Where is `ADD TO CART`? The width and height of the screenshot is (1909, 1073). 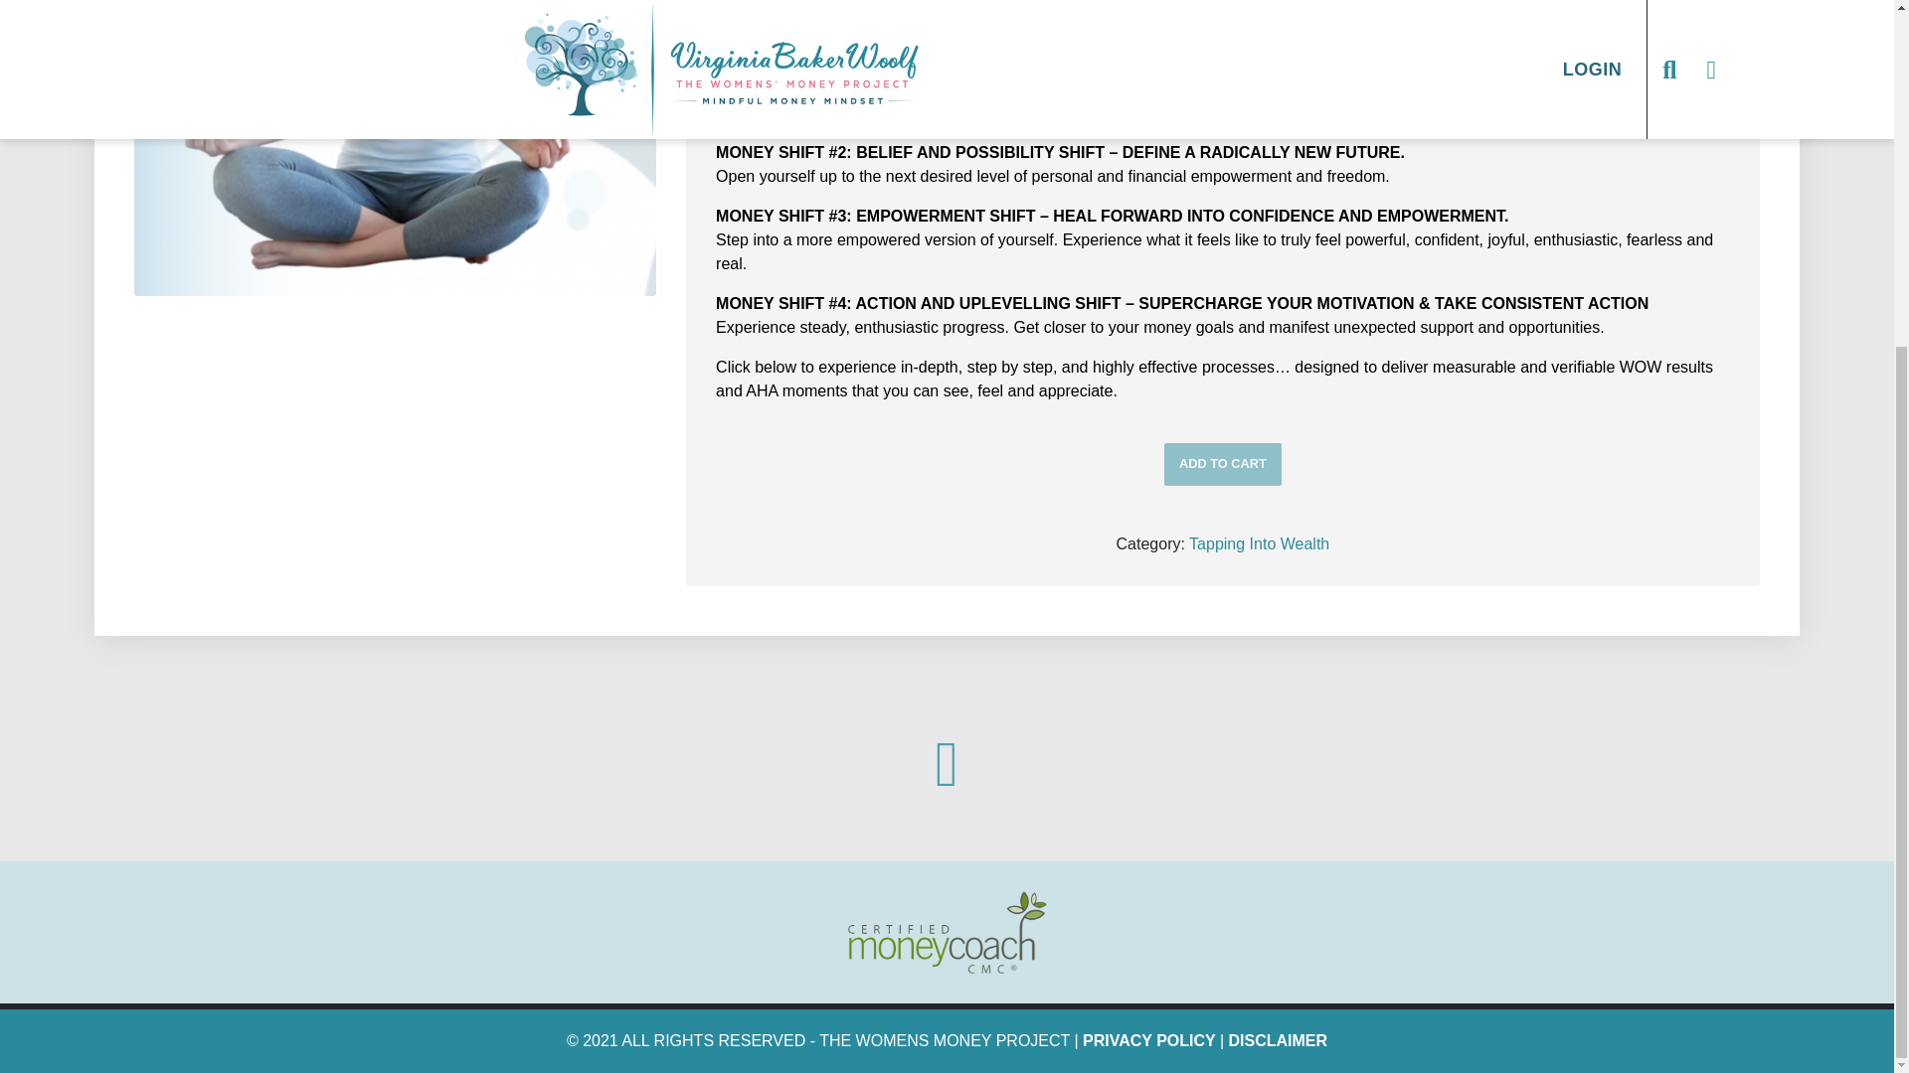 ADD TO CART is located at coordinates (1223, 465).